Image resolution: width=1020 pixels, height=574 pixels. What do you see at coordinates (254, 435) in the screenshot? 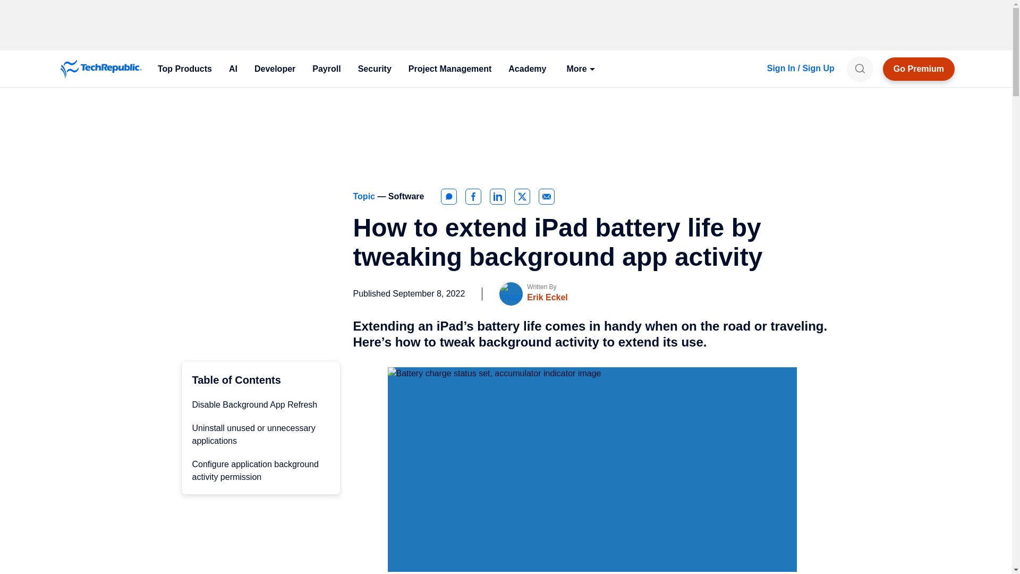
I see `Uninstall unused or unnecessary applications` at bounding box center [254, 435].